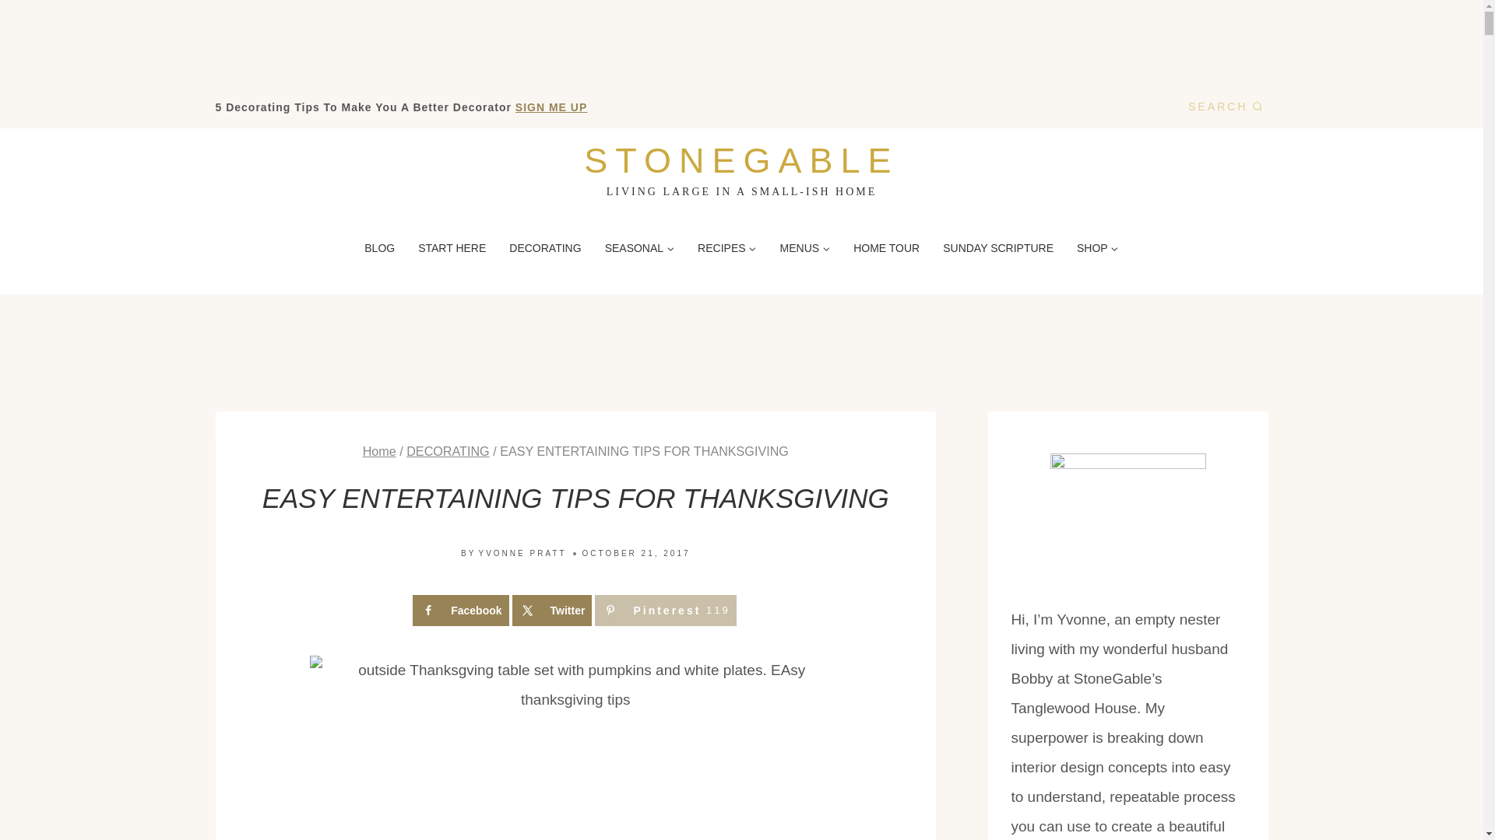 The image size is (1495, 840). What do you see at coordinates (741, 168) in the screenshot?
I see `DECORATING` at bounding box center [741, 168].